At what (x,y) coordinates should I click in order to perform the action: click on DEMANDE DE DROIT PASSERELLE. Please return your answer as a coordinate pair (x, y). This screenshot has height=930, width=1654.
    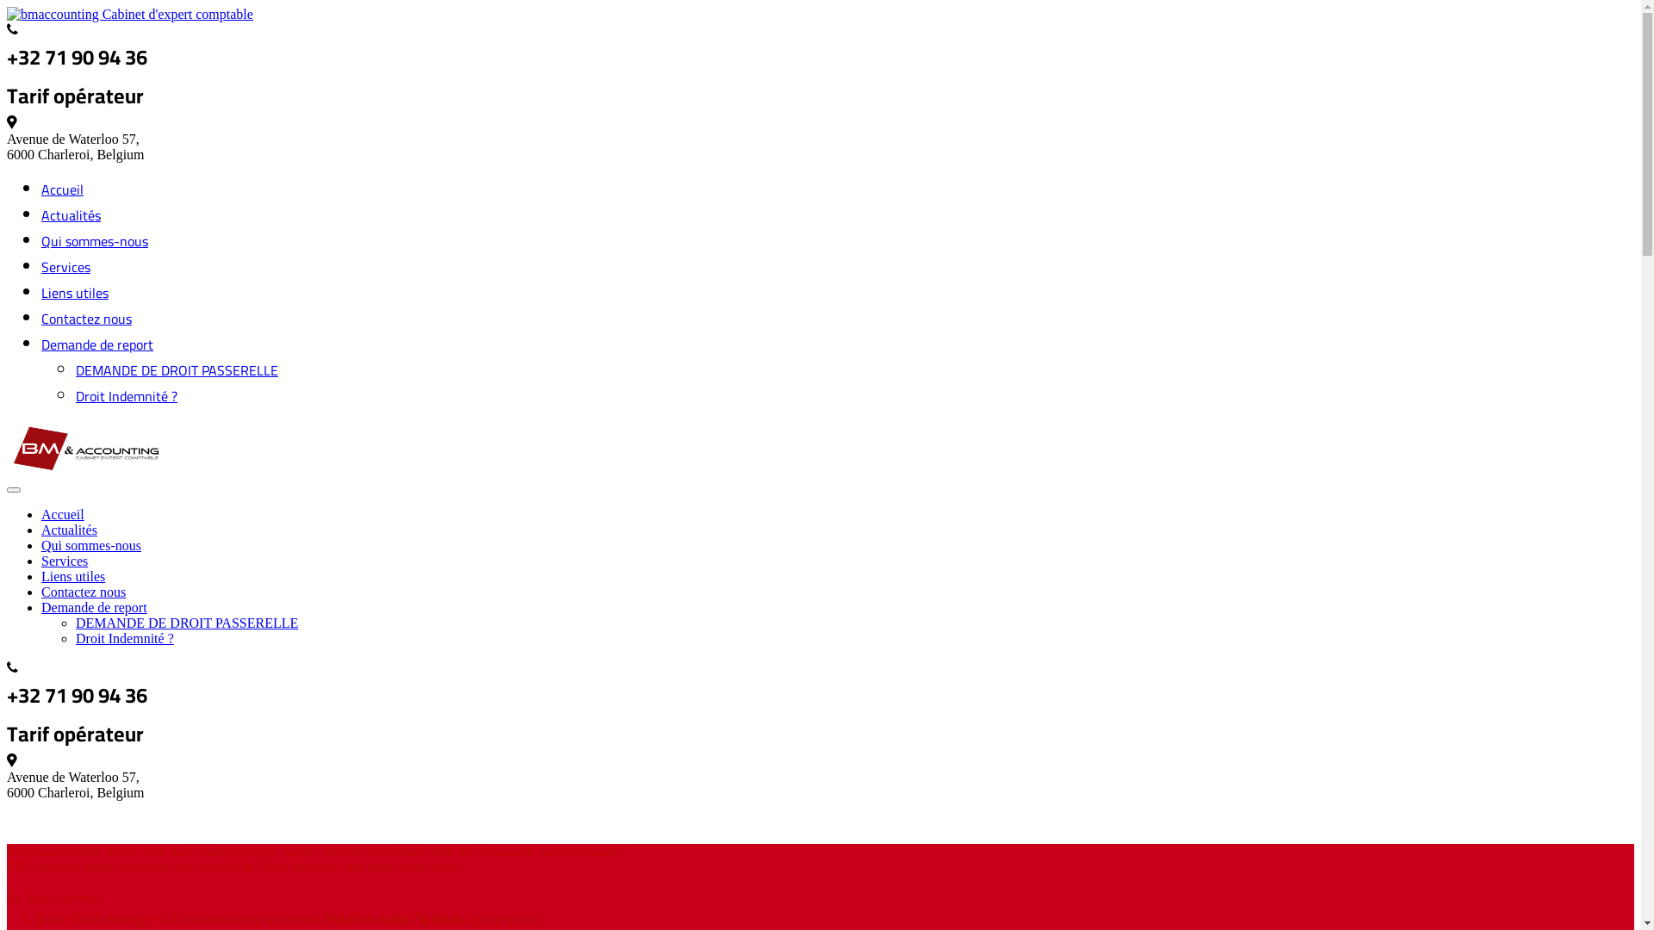
    Looking at the image, I should click on (177, 370).